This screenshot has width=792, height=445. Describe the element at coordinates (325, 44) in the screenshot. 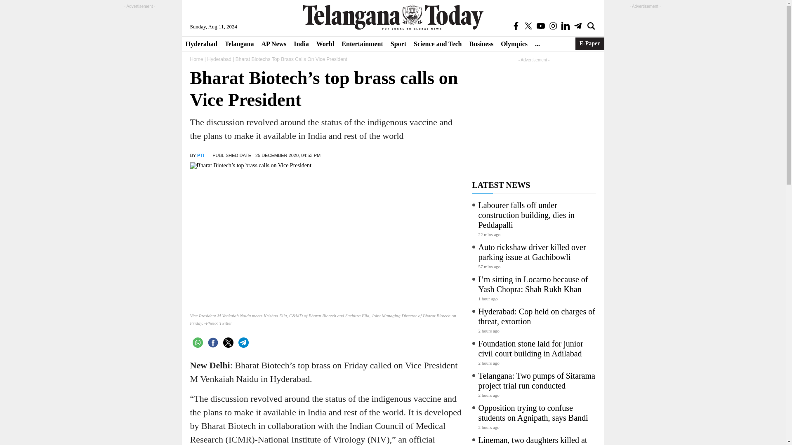

I see `World` at that location.